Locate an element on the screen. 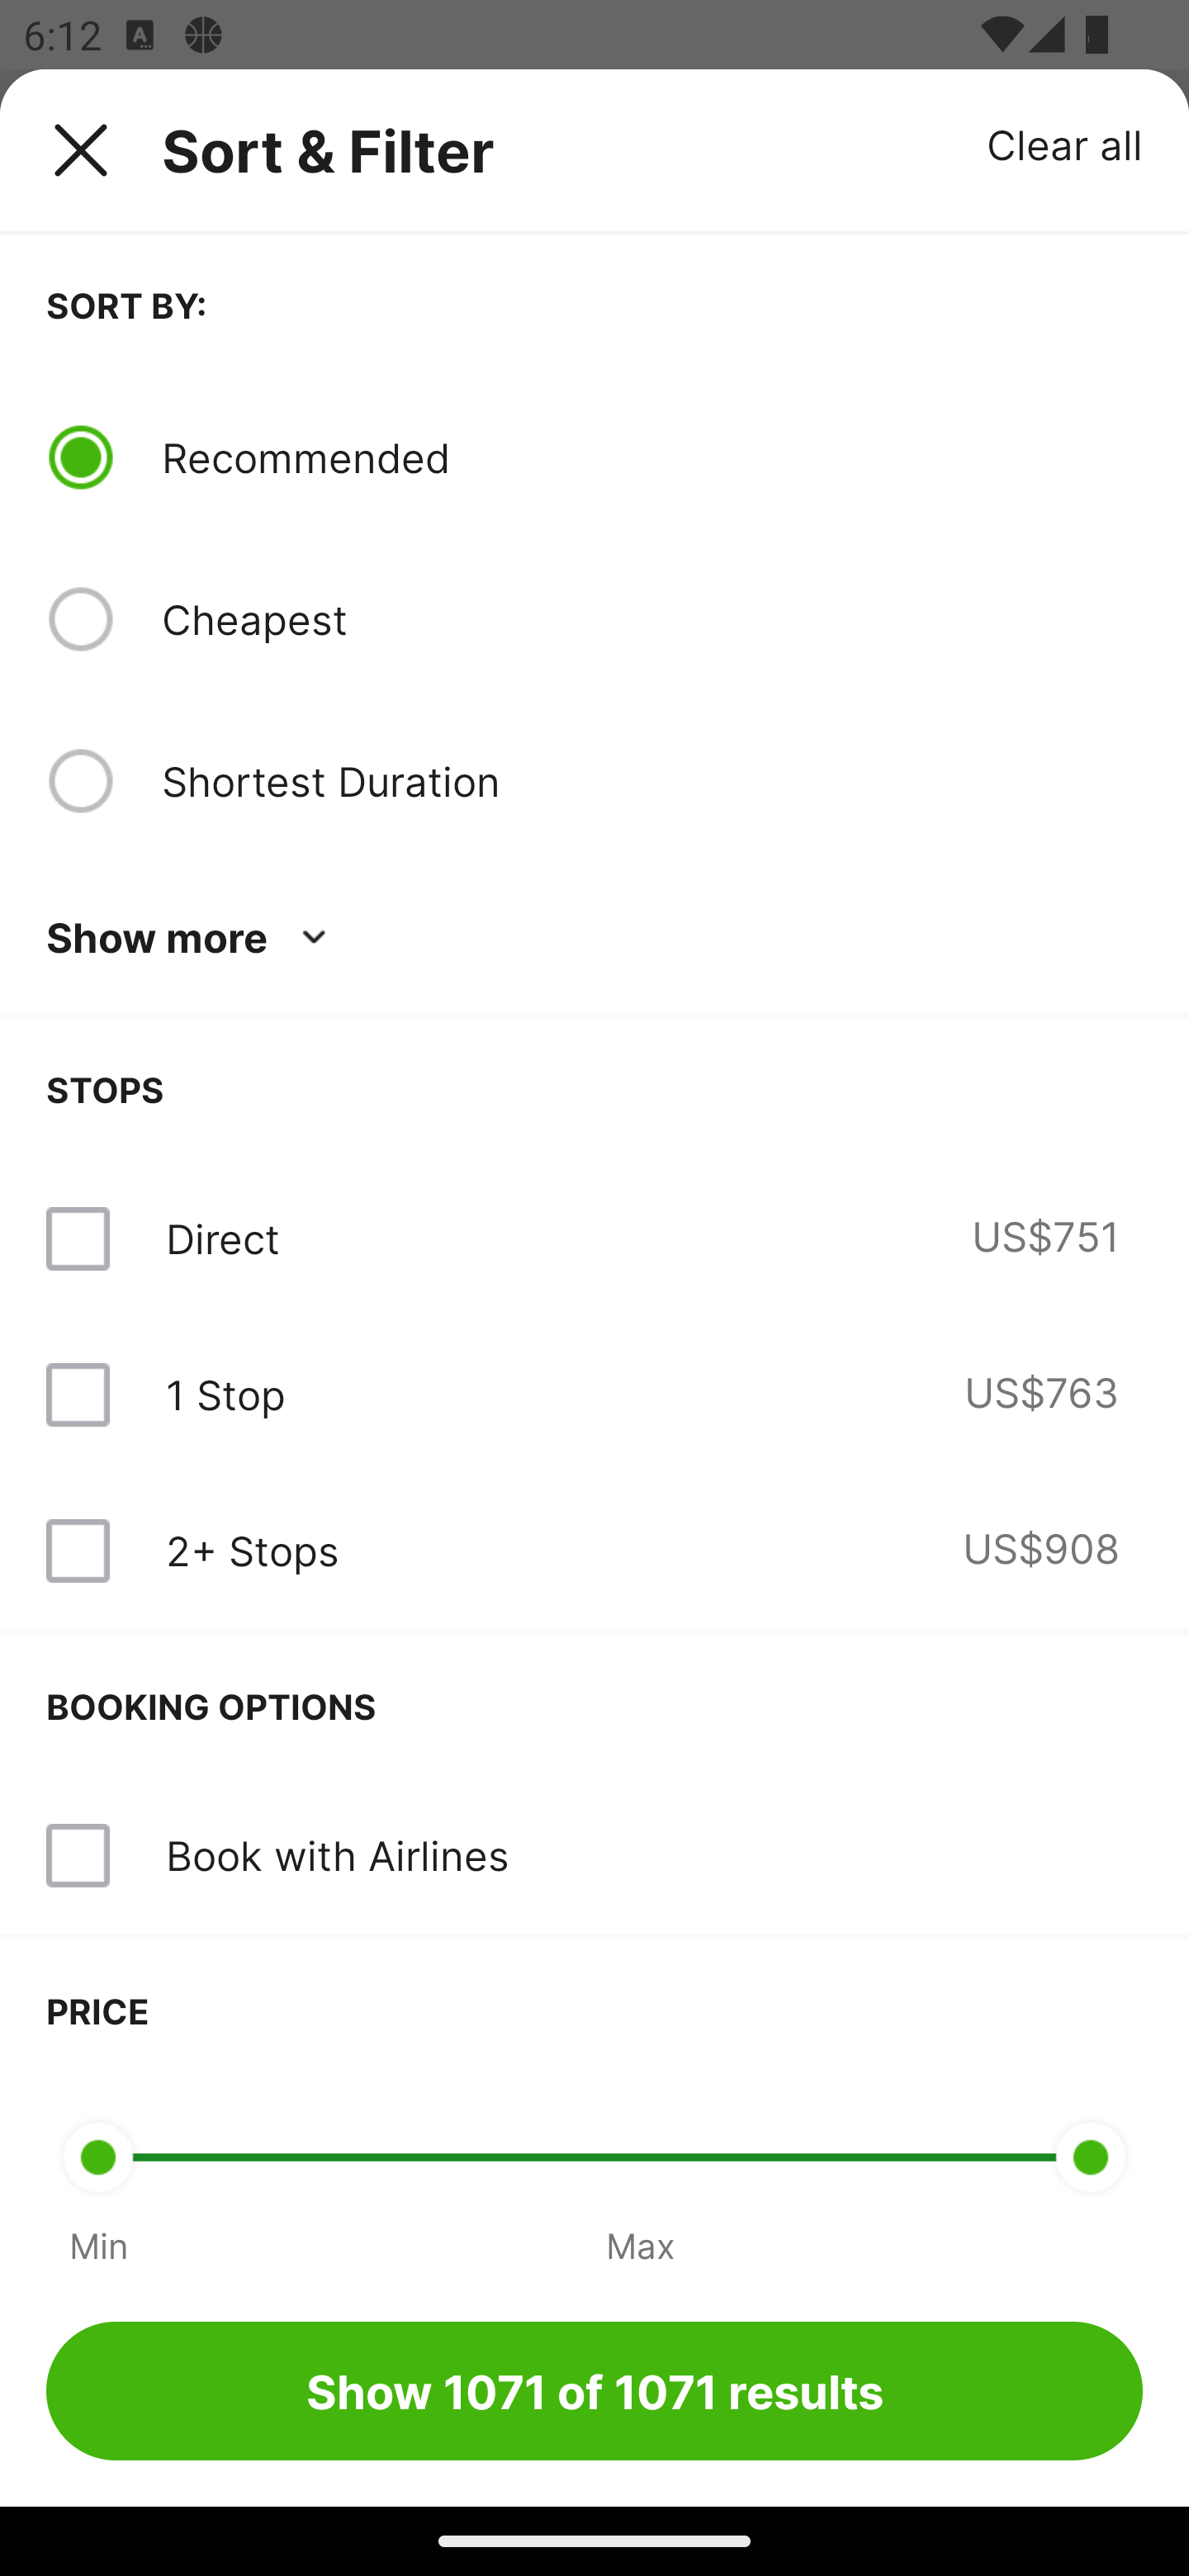 The image size is (1189, 2576). Clear all is located at coordinates (1065, 144).